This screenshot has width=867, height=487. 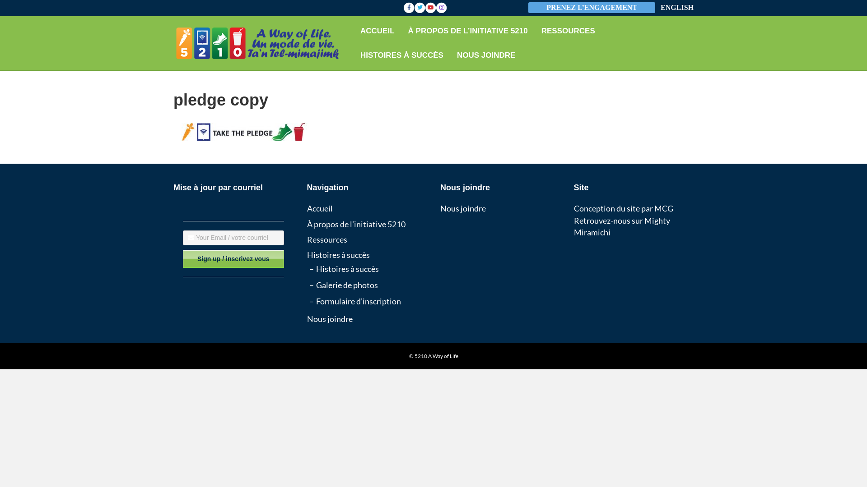 What do you see at coordinates (233, 259) in the screenshot?
I see `Sign up / inscrivez vous` at bounding box center [233, 259].